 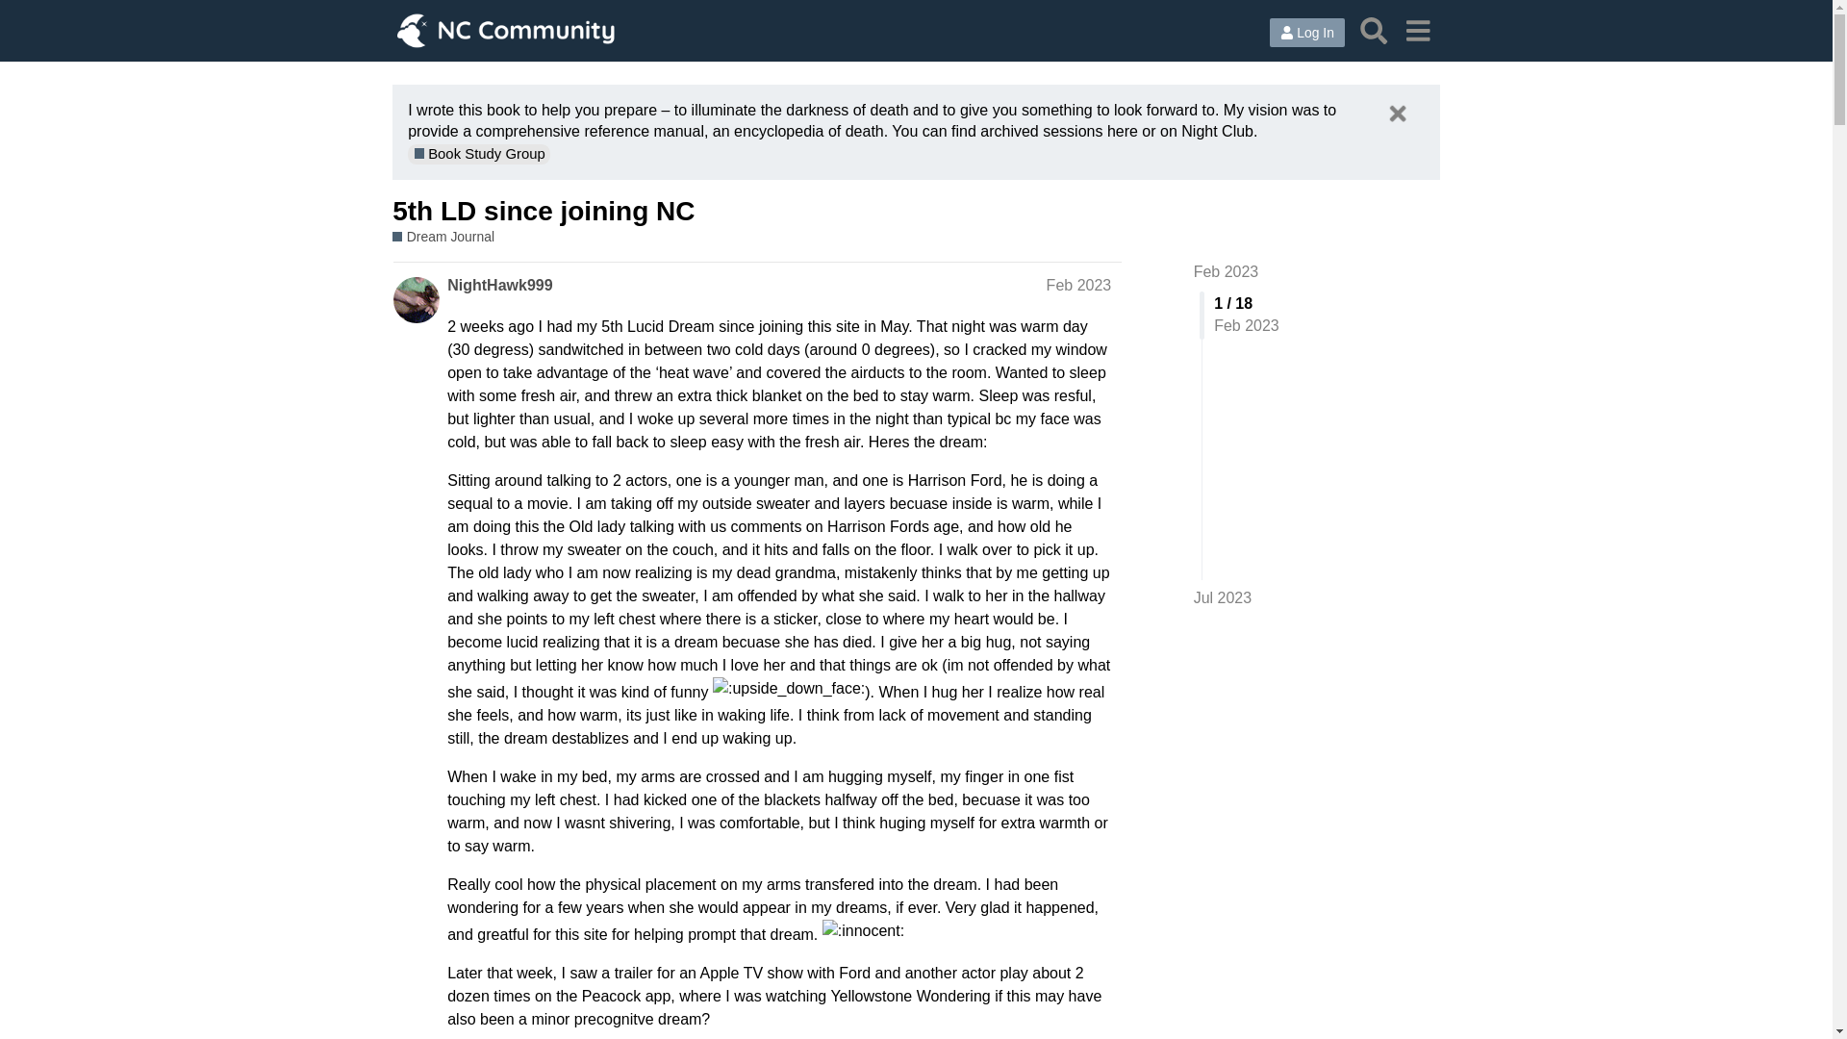 I want to click on Jul 2023, so click(x=1222, y=598).